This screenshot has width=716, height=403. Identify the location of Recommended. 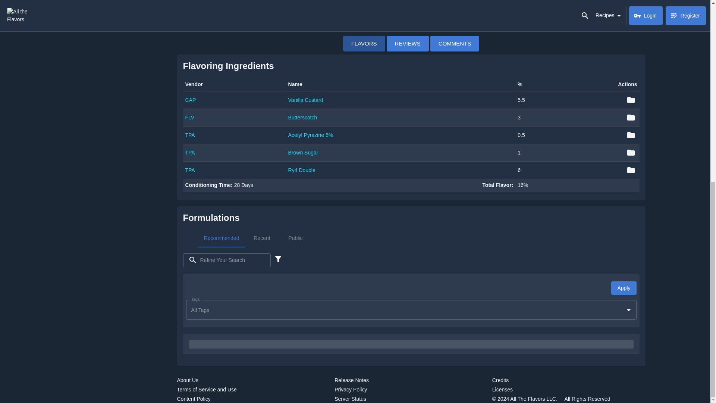
(261, 238).